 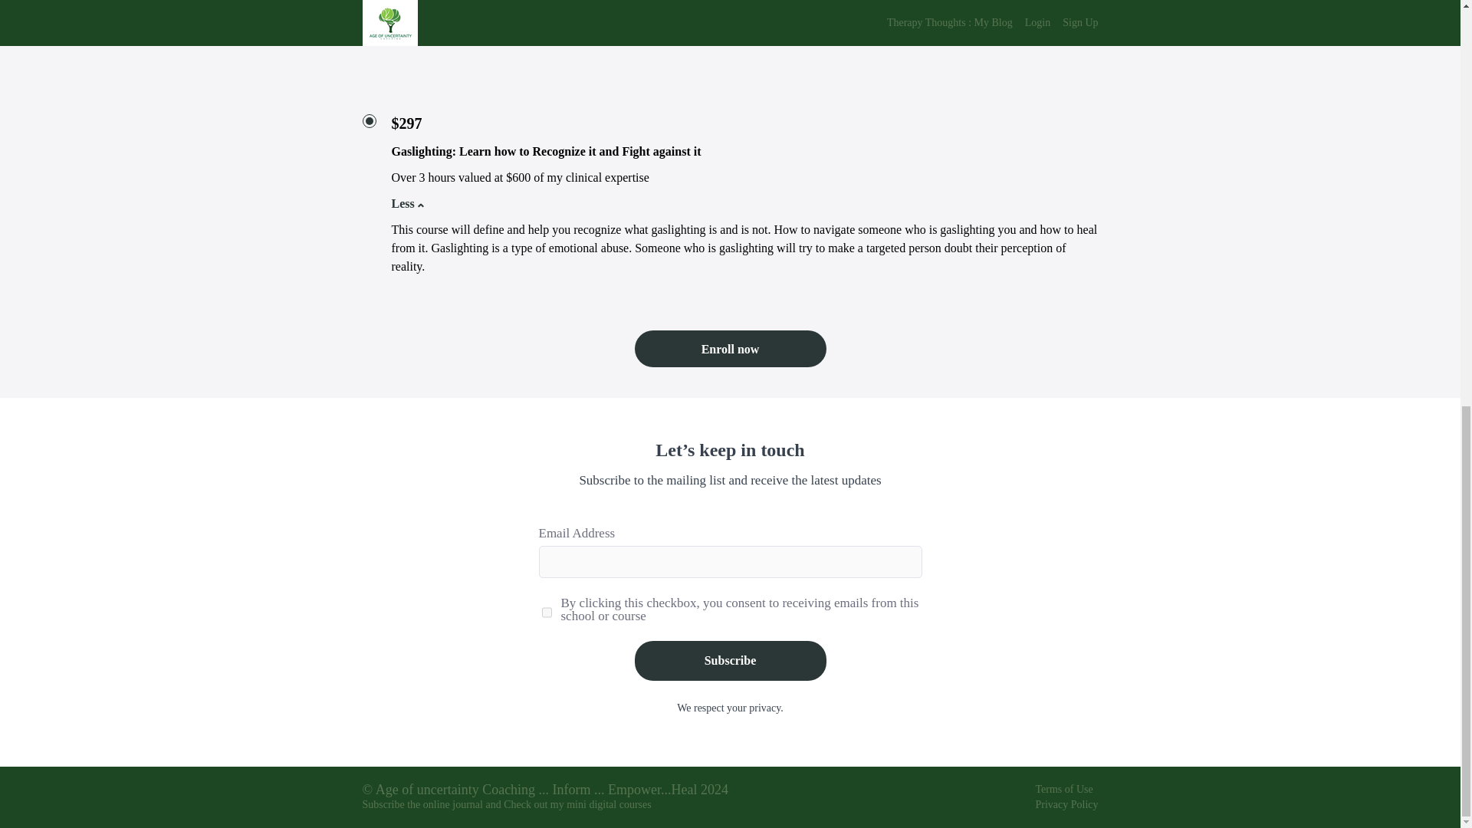 I want to click on Enroll now, so click(x=730, y=348).